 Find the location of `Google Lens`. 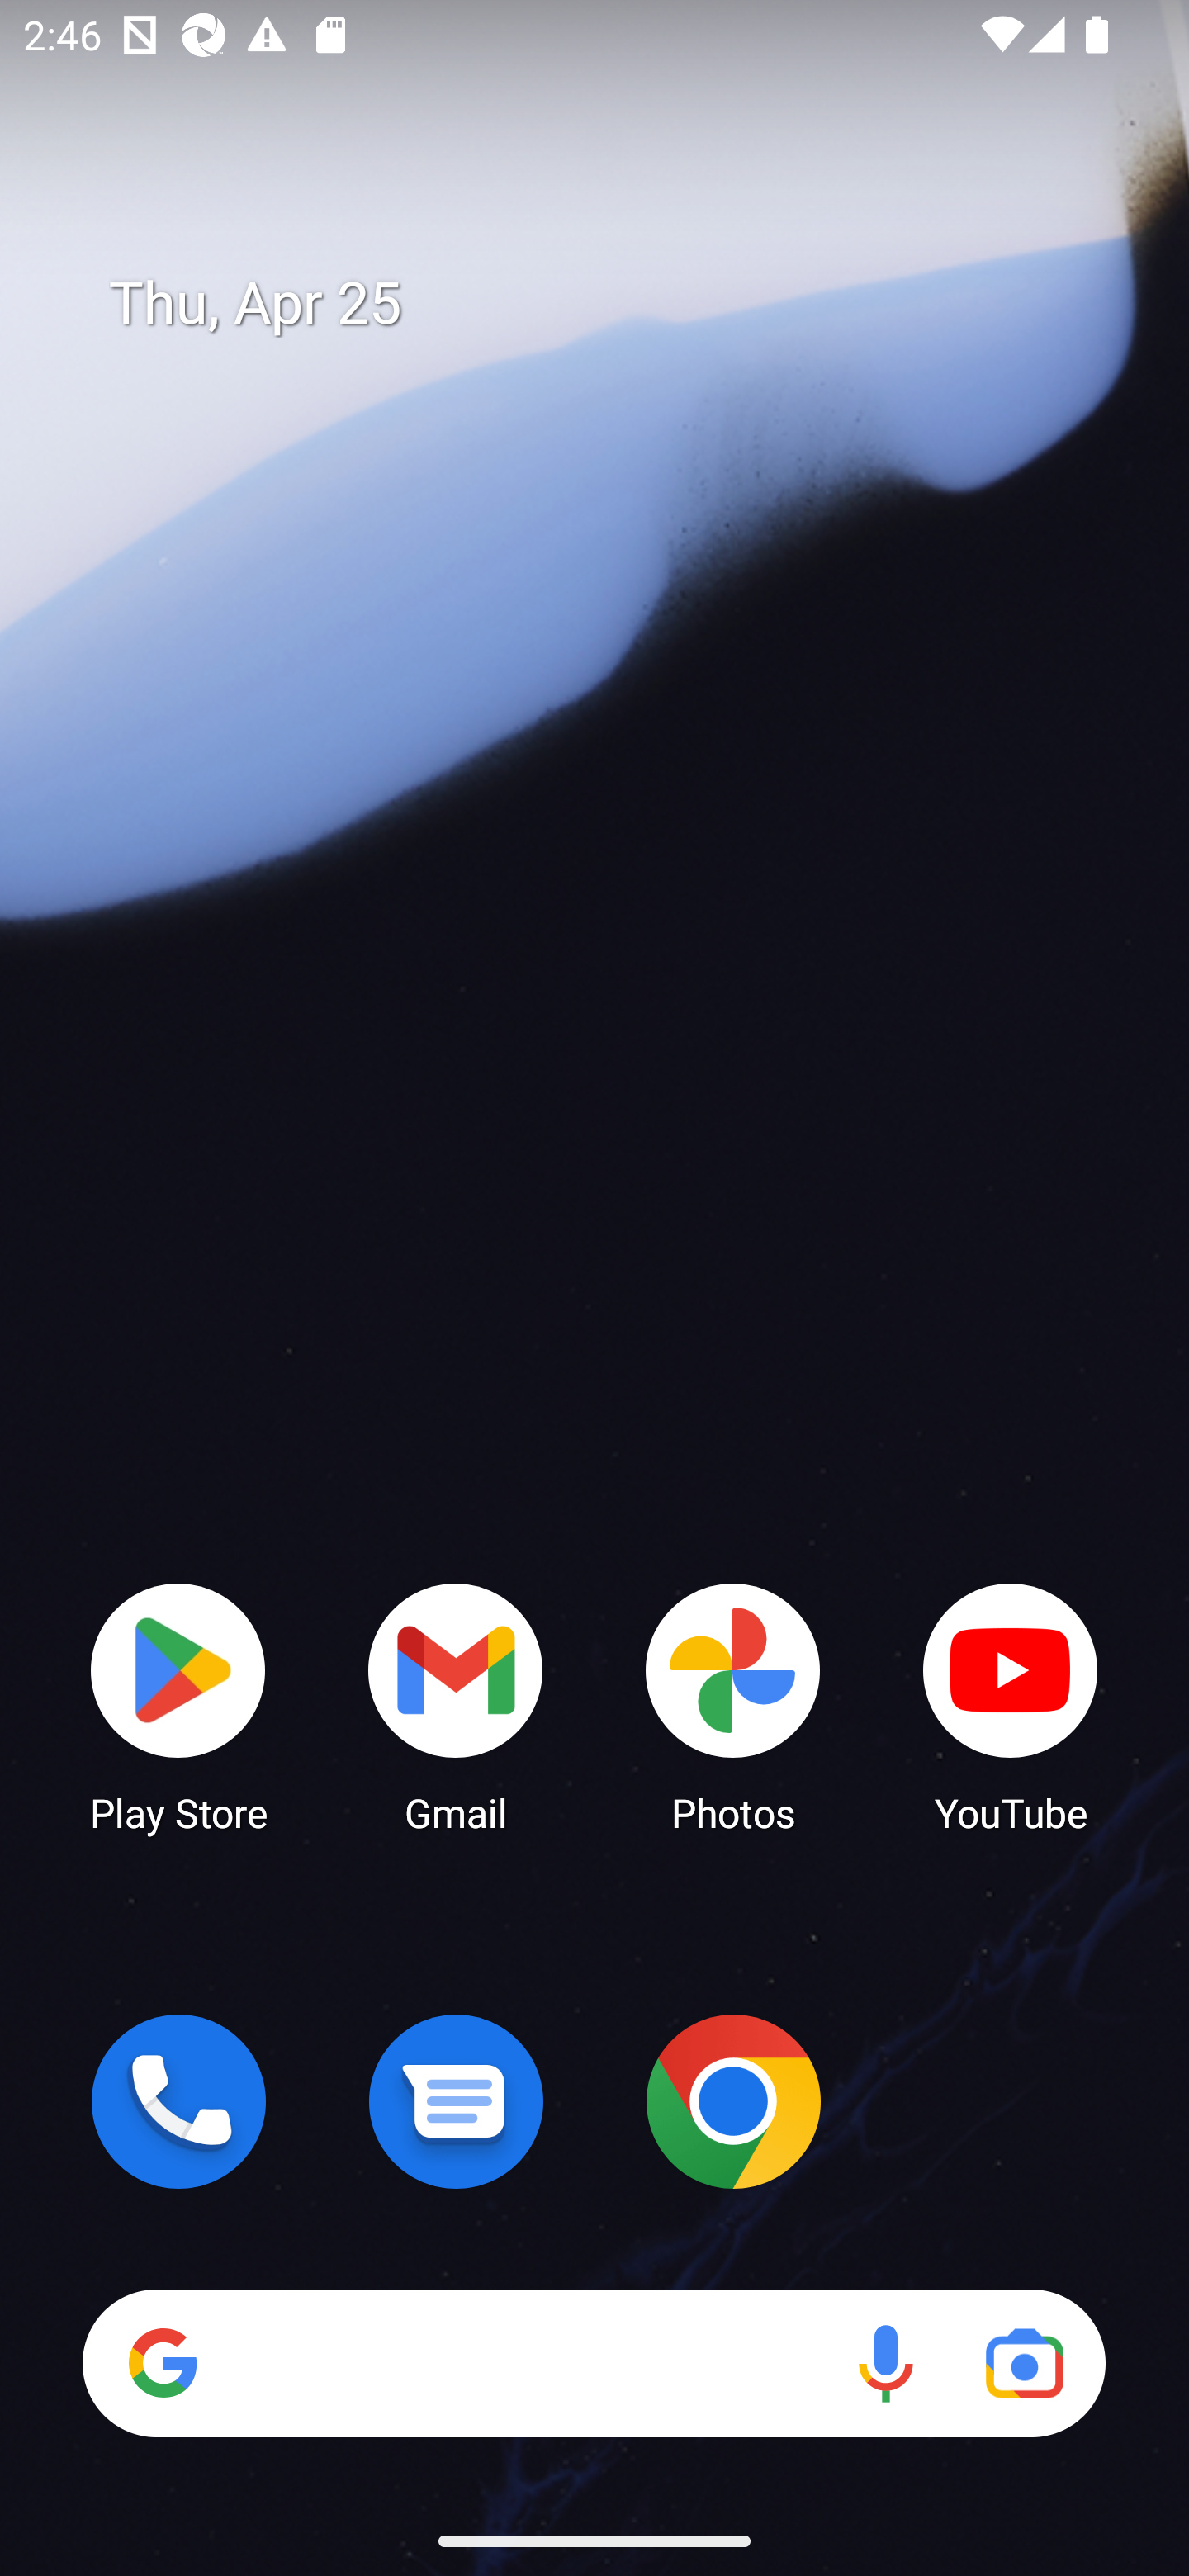

Google Lens is located at coordinates (1024, 2363).